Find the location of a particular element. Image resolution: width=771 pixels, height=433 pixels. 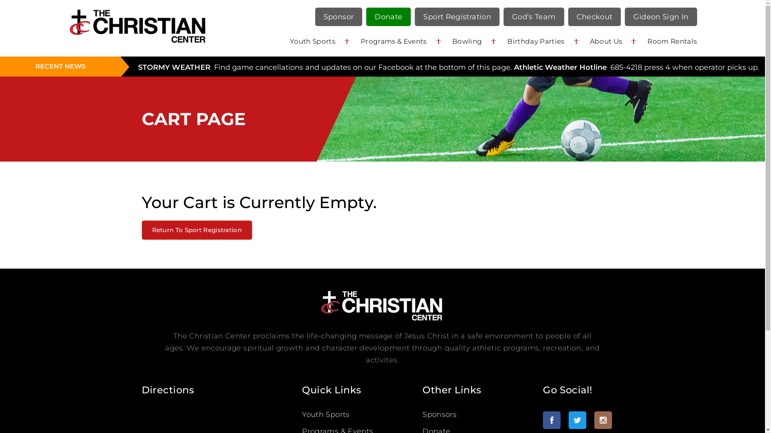

Youth Sports is located at coordinates (326, 415).